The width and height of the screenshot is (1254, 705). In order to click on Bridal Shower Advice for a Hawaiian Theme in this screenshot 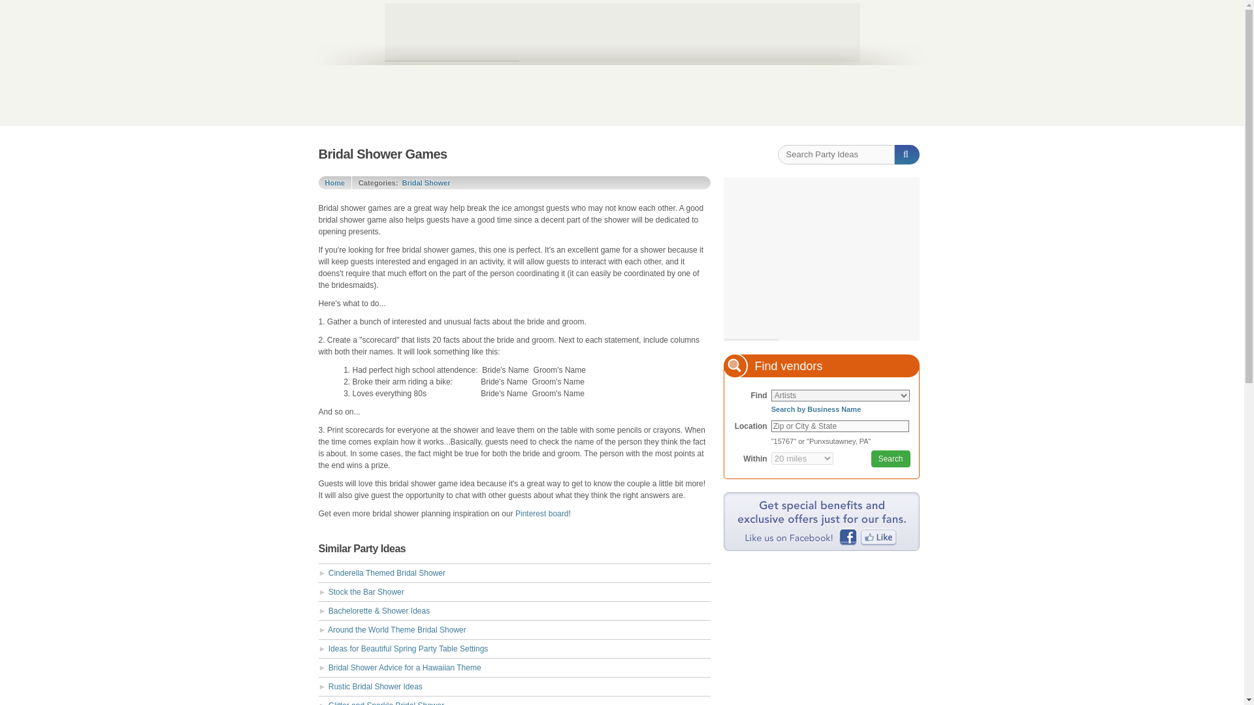, I will do `click(405, 668)`.